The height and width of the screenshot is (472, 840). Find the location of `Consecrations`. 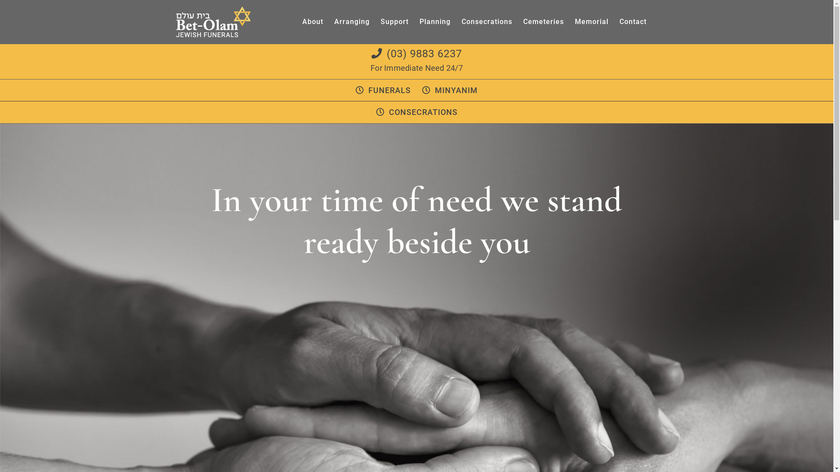

Consecrations is located at coordinates (486, 22).